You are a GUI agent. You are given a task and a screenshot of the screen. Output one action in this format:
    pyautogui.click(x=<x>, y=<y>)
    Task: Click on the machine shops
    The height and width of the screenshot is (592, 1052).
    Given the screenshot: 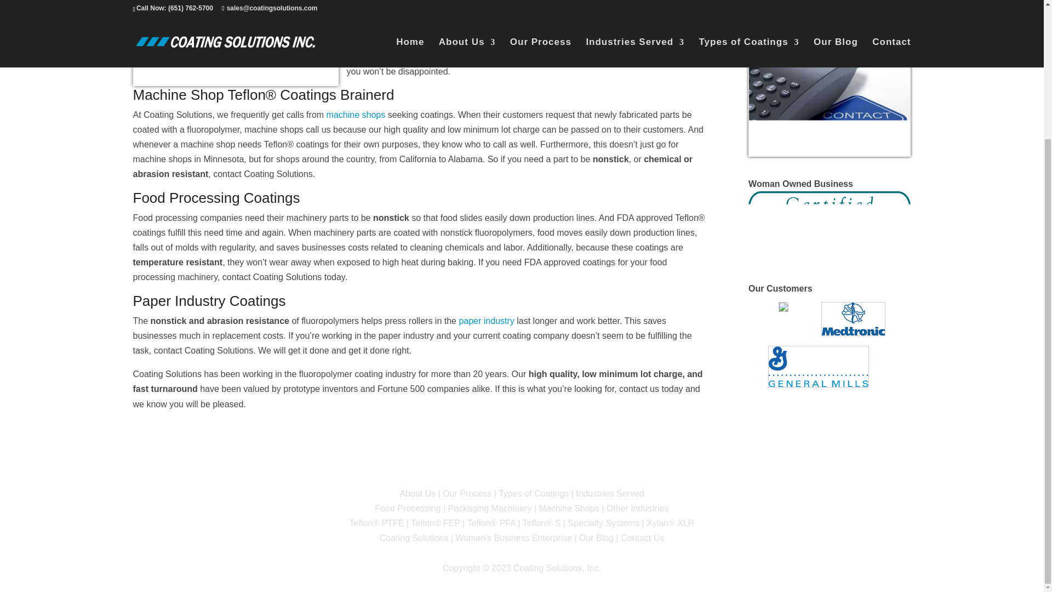 What is the action you would take?
    pyautogui.click(x=356, y=115)
    